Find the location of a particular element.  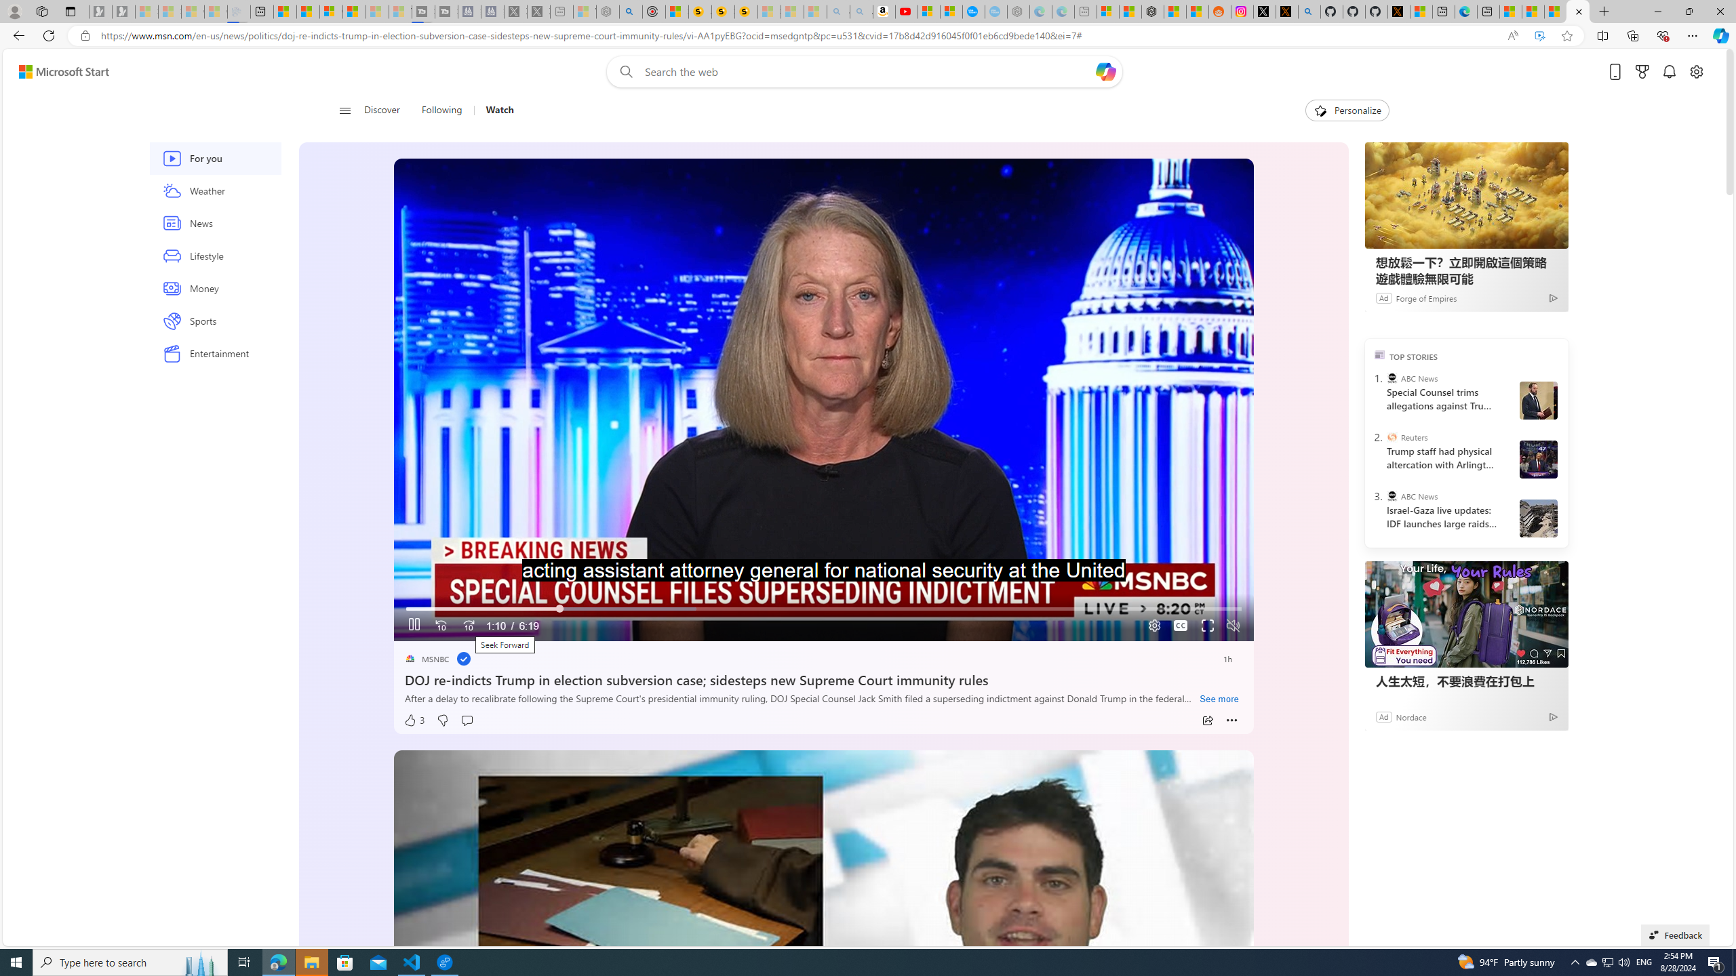

Dislike is located at coordinates (442, 720).